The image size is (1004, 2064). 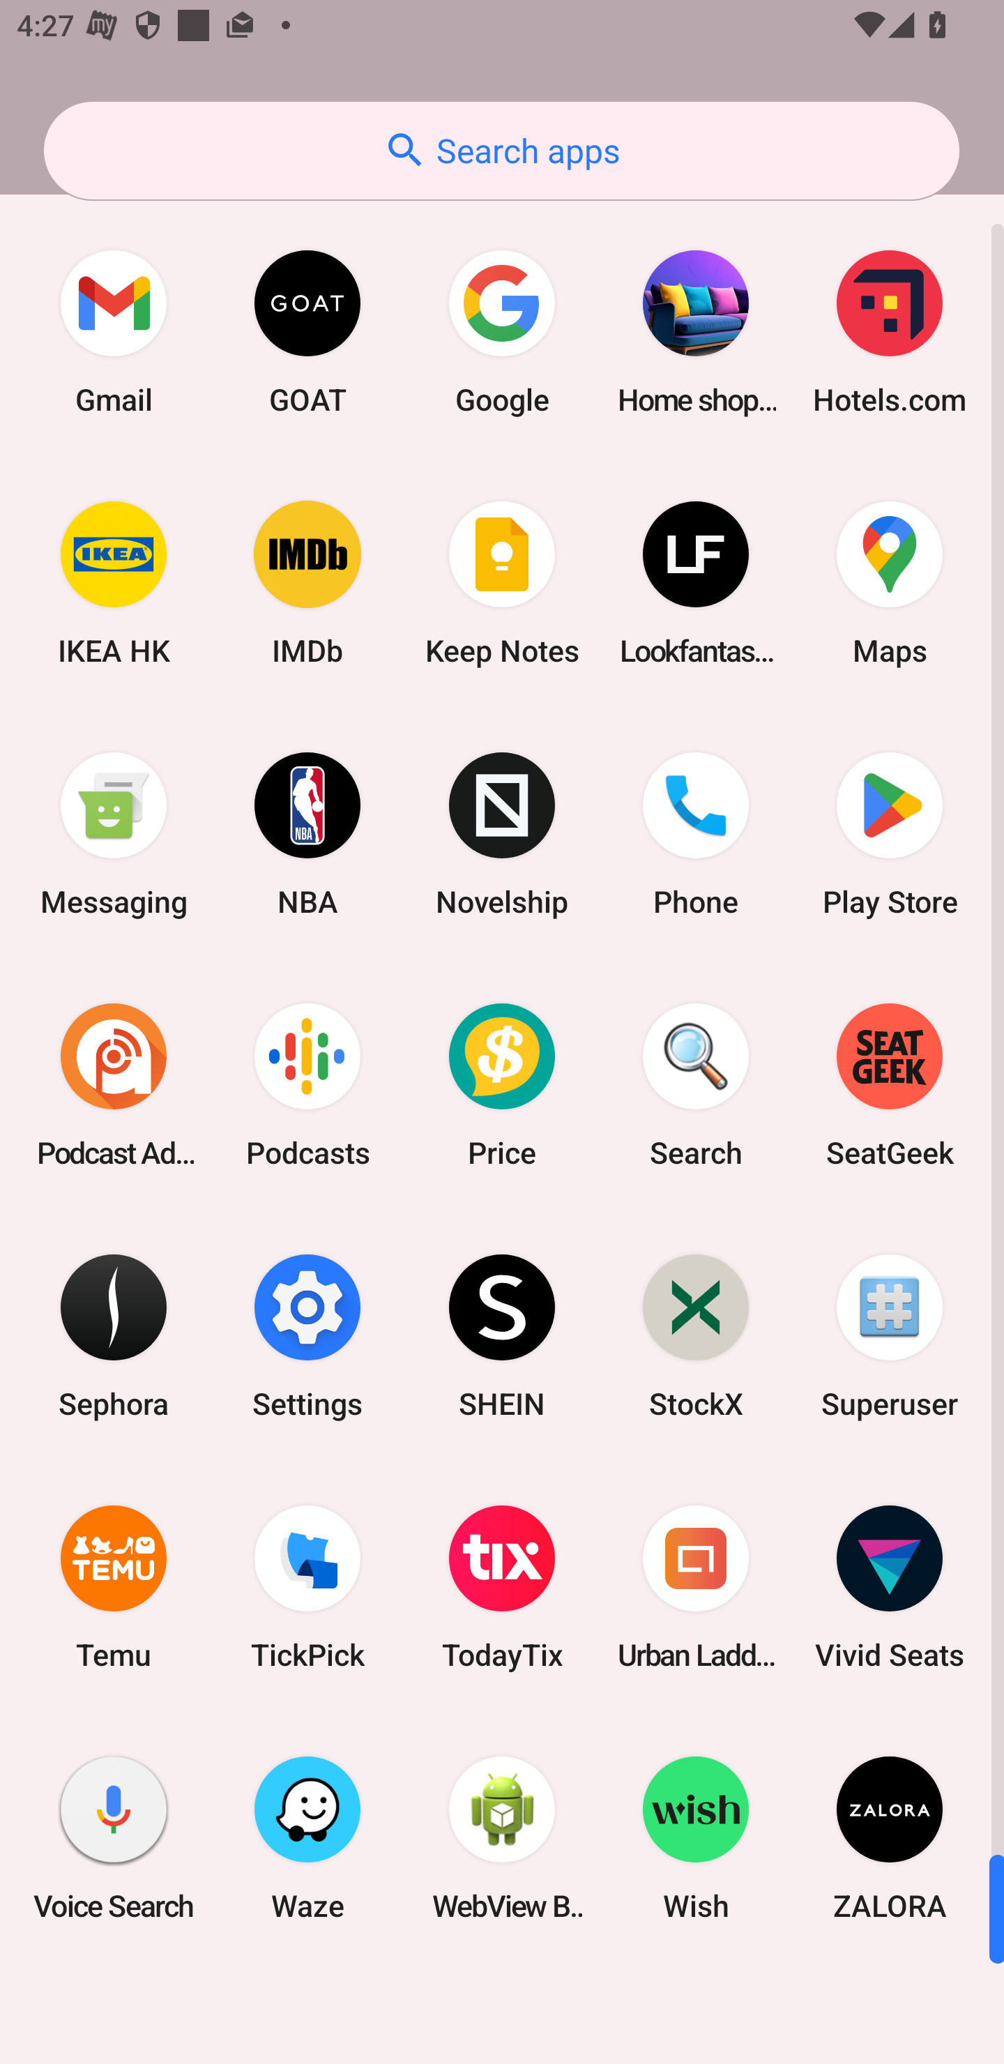 I want to click on Keep Notes, so click(x=502, y=583).